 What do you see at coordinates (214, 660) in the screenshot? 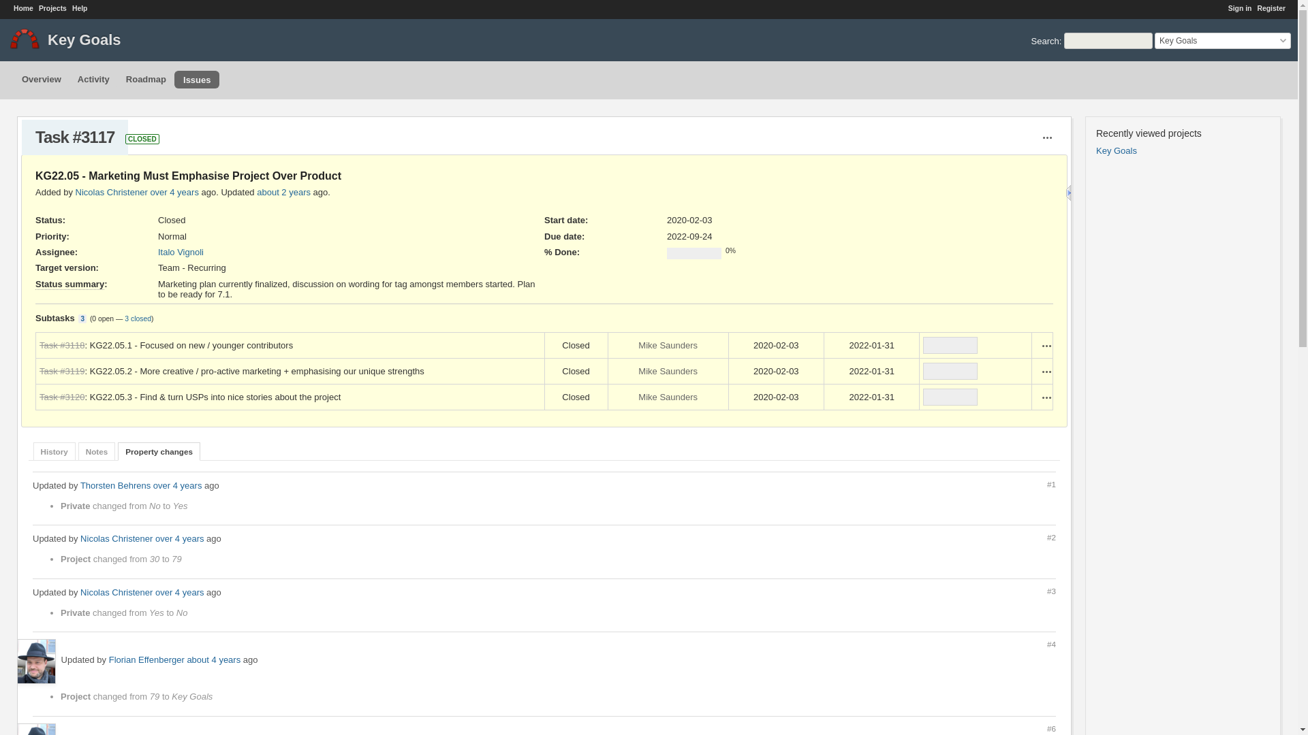
I see `2020-06-18 09:16` at bounding box center [214, 660].